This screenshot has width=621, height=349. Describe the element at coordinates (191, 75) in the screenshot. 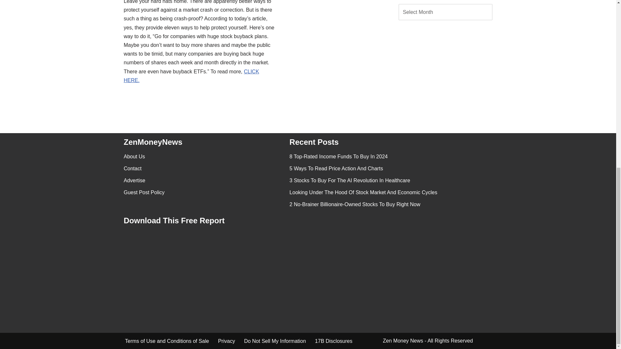

I see `CLICK HERE.` at that location.